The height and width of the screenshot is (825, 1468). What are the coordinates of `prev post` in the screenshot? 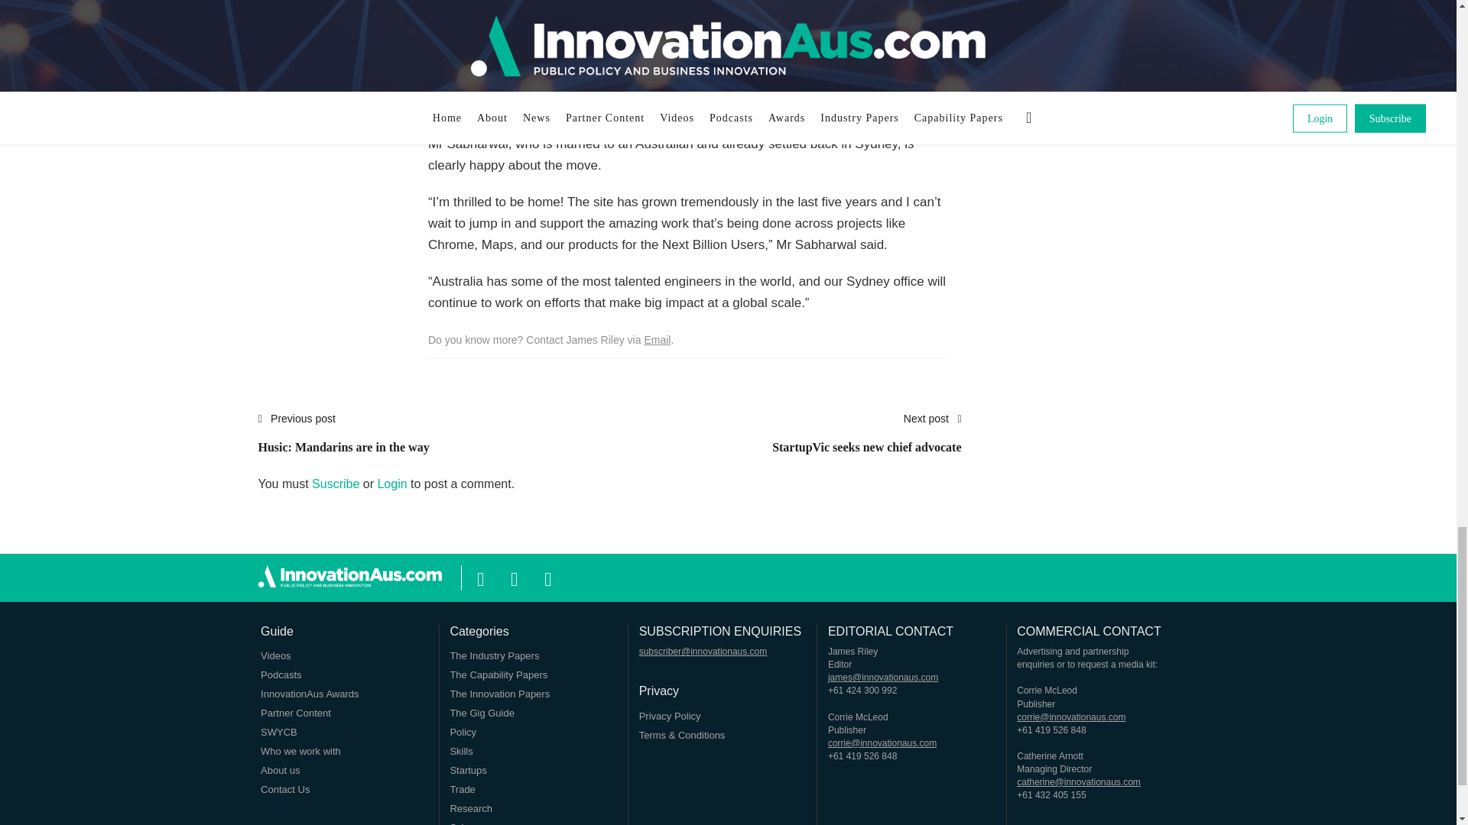 It's located at (658, 339).